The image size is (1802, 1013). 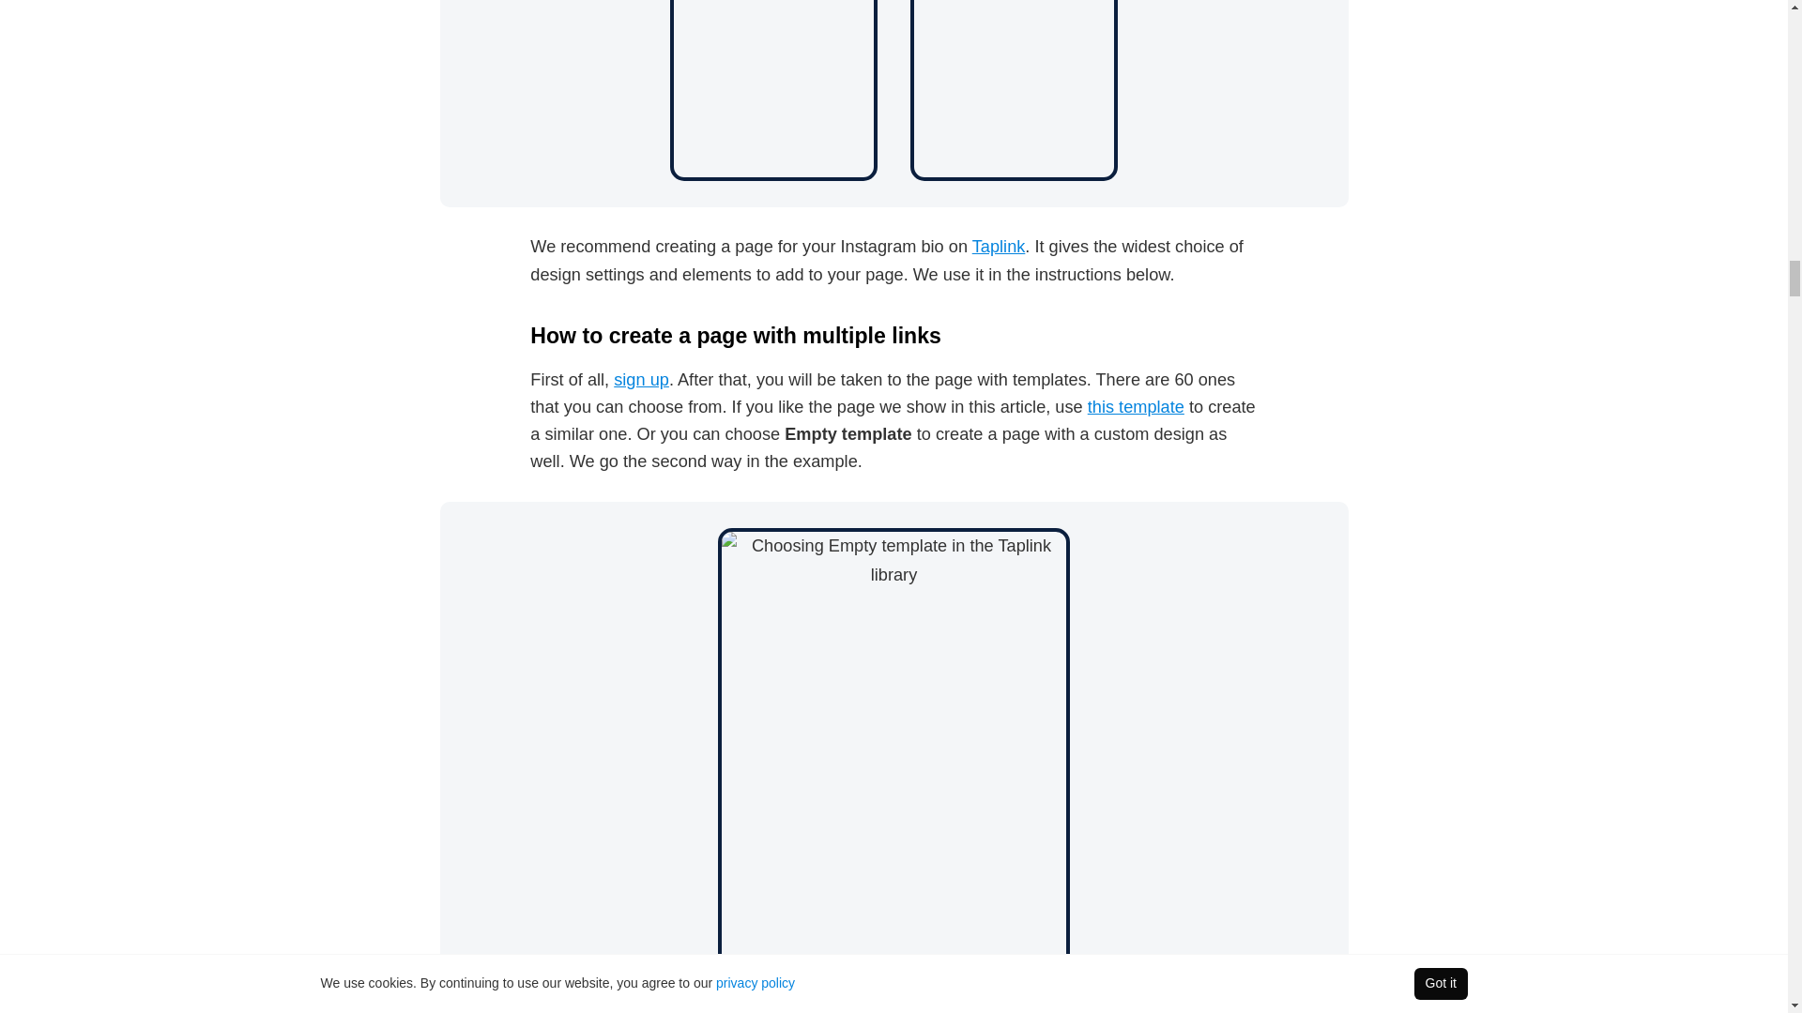 What do you see at coordinates (641, 379) in the screenshot?
I see `sign up` at bounding box center [641, 379].